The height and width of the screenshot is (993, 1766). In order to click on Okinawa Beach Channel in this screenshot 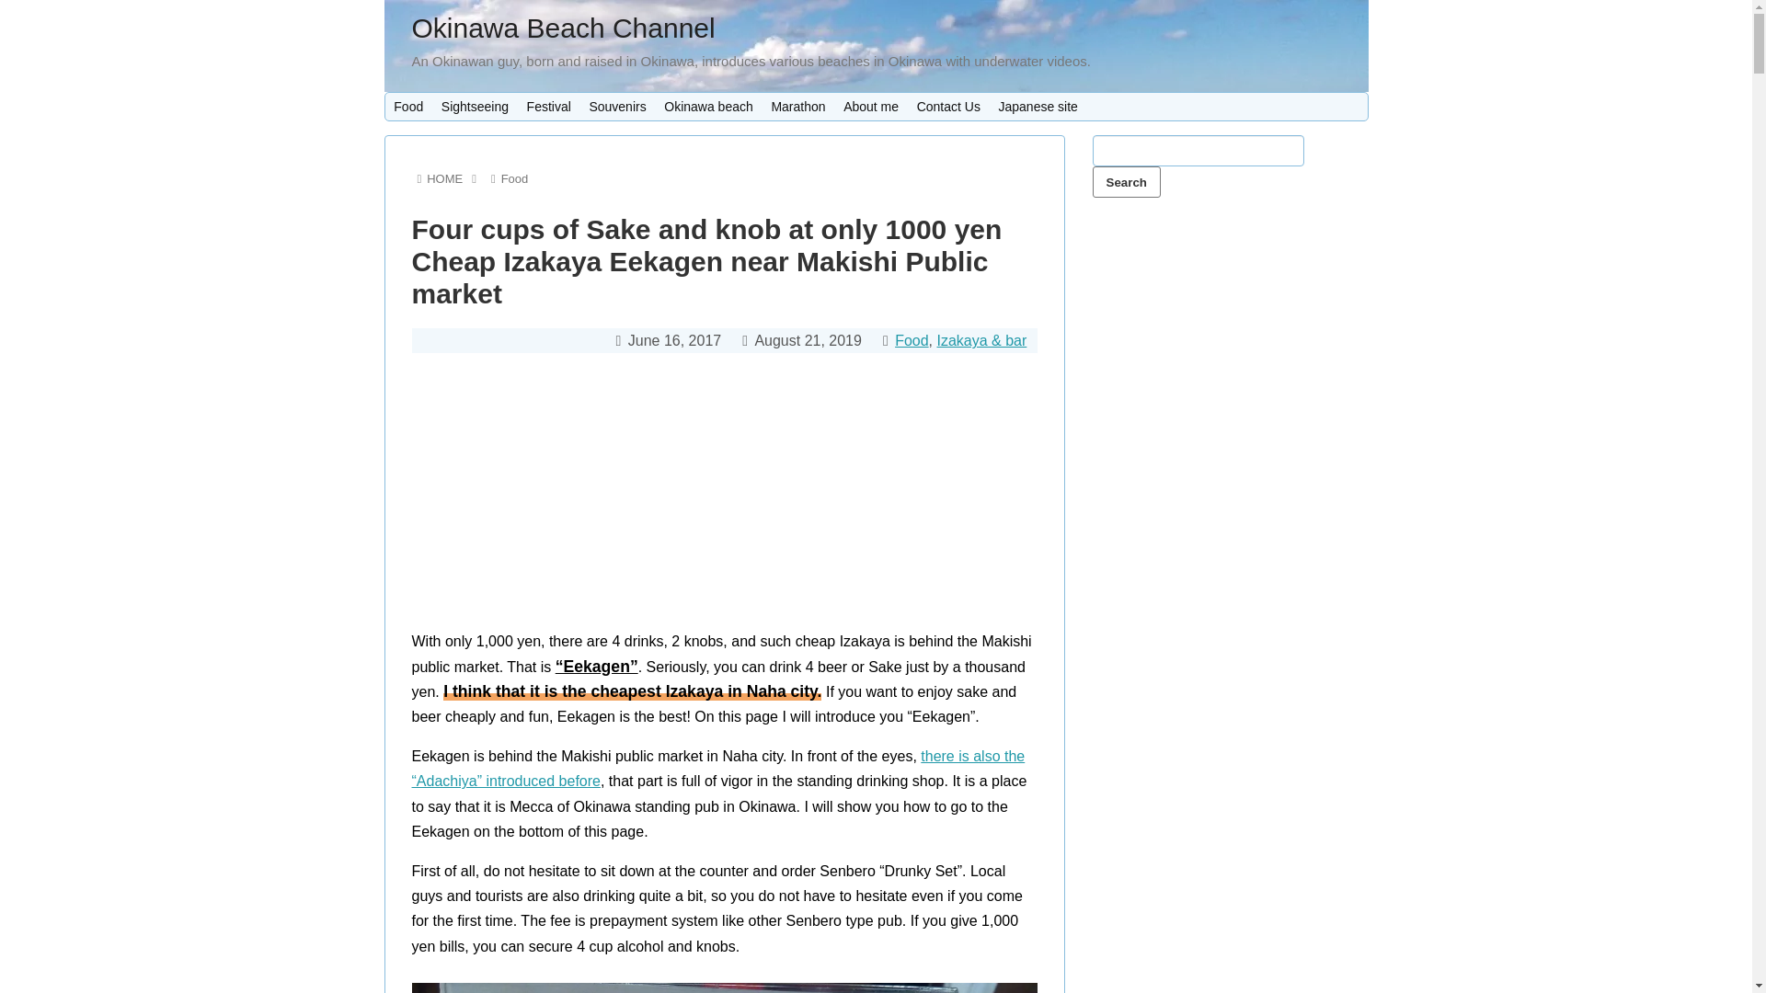, I will do `click(563, 28)`.